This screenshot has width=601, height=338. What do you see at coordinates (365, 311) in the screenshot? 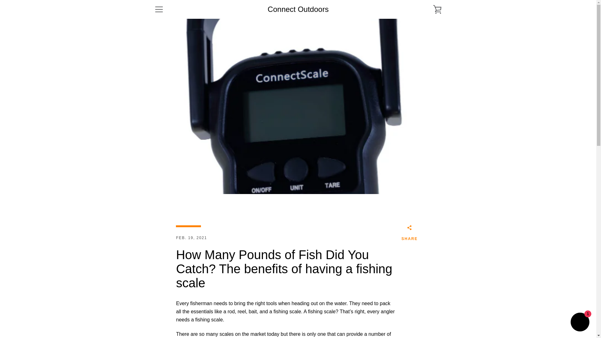
I see `American Express` at bounding box center [365, 311].